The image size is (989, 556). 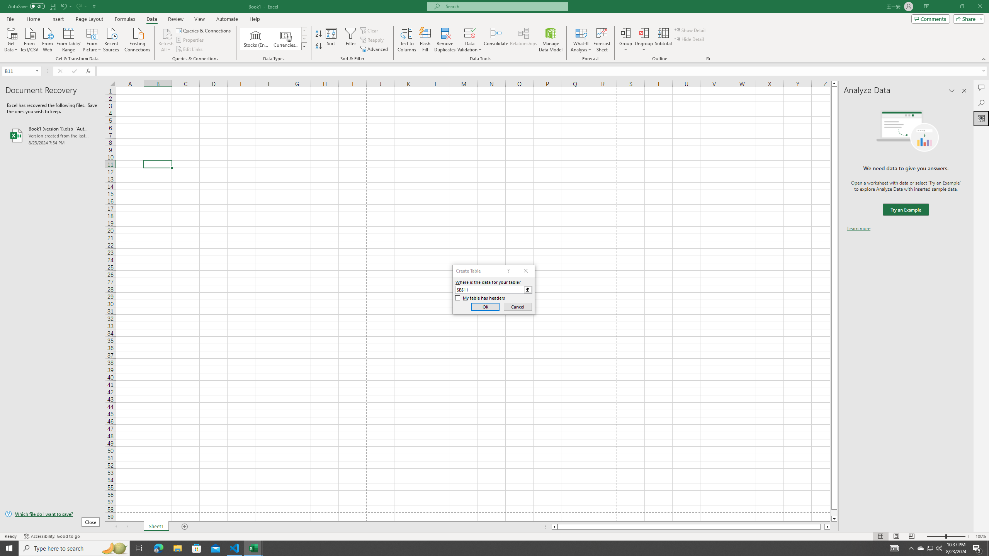 What do you see at coordinates (663, 40) in the screenshot?
I see `Subtotal` at bounding box center [663, 40].